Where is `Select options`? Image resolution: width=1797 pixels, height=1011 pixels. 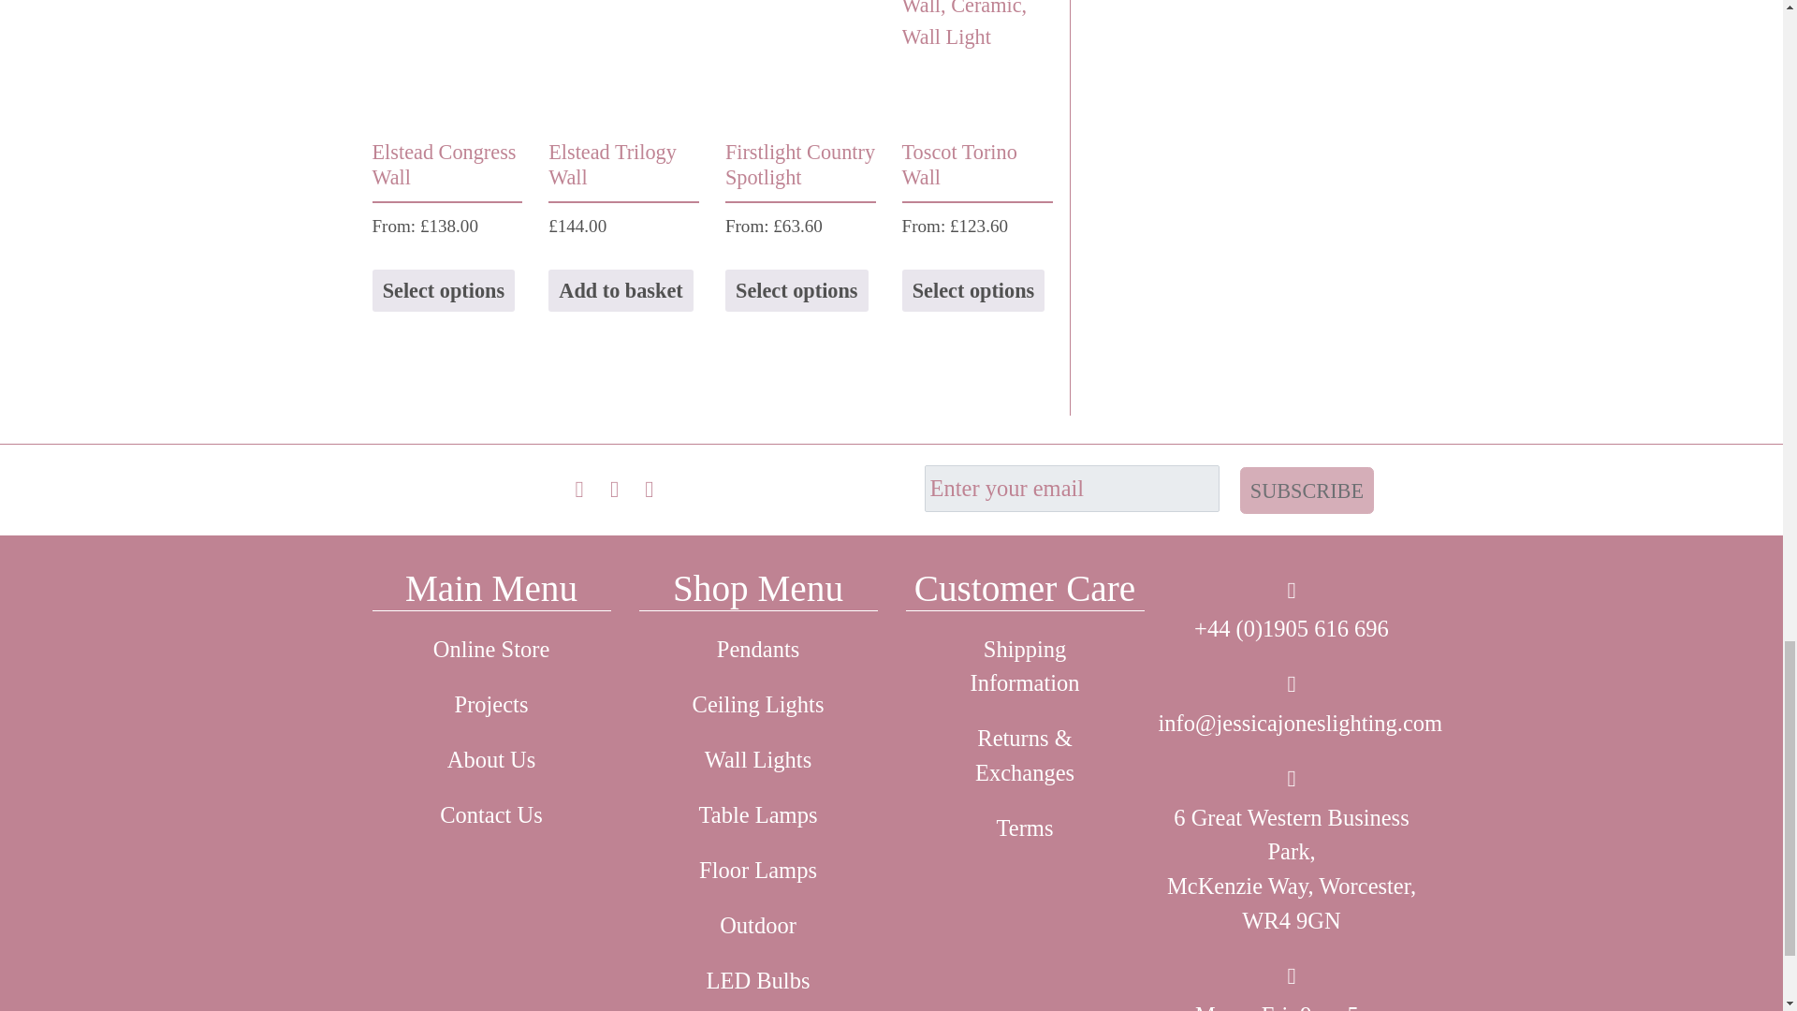
Select options is located at coordinates (973, 290).